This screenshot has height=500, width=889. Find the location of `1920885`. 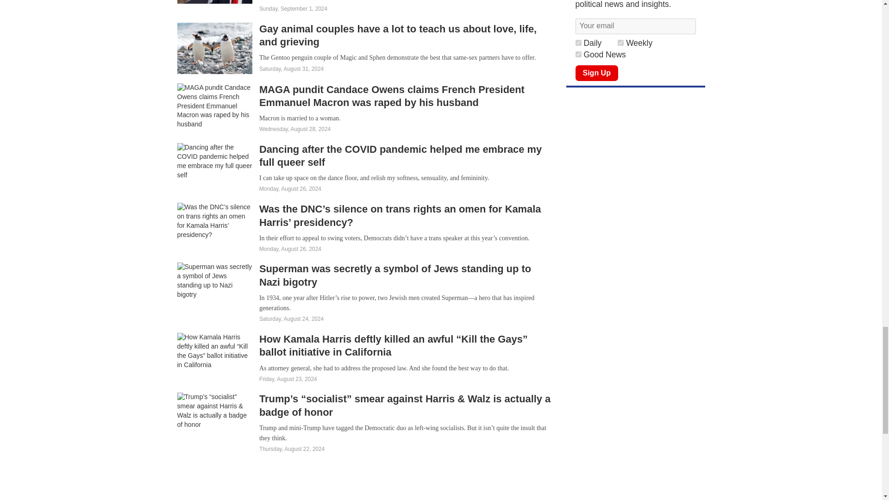

1920885 is located at coordinates (578, 43).